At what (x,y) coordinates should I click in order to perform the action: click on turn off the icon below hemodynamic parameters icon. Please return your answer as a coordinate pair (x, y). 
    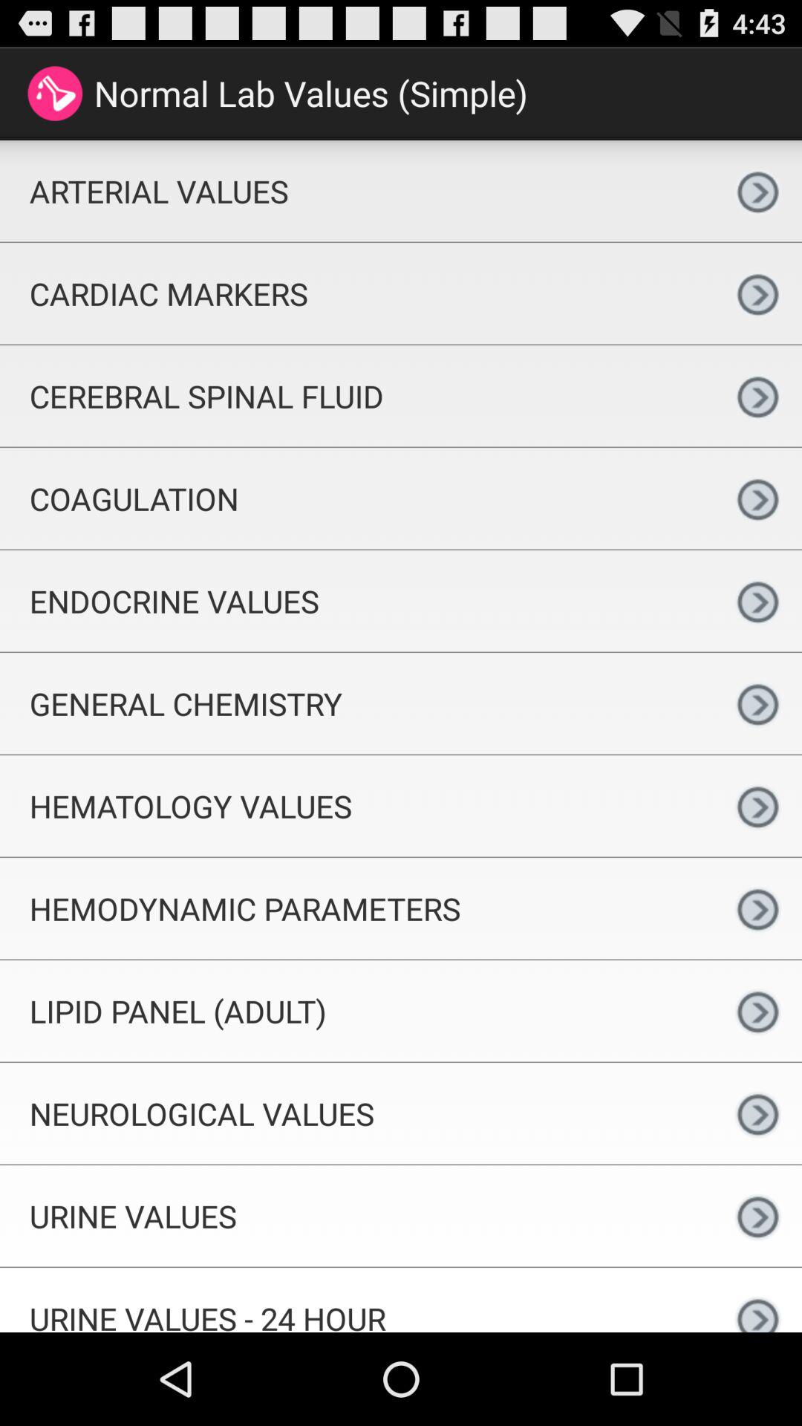
    Looking at the image, I should click on (356, 1010).